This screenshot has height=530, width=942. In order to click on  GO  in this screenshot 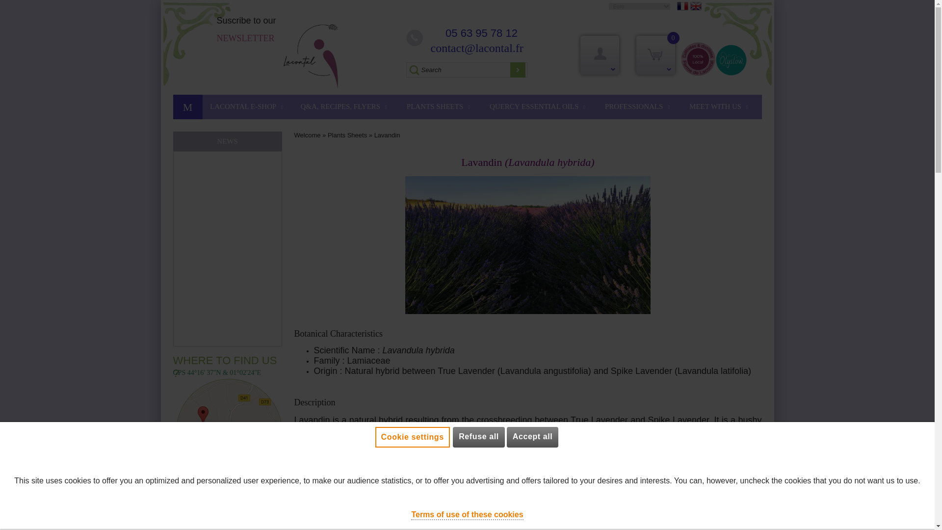, I will do `click(518, 70)`.